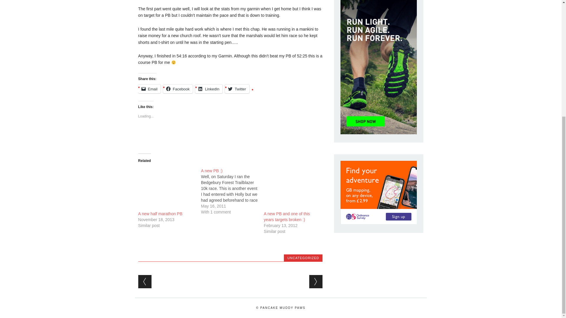  I want to click on Twitter, so click(237, 89).